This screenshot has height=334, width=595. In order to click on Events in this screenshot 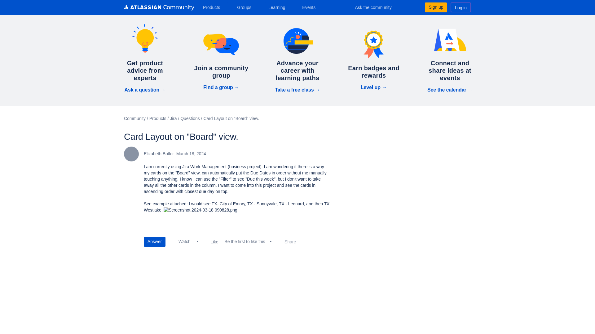, I will do `click(311, 7)`.